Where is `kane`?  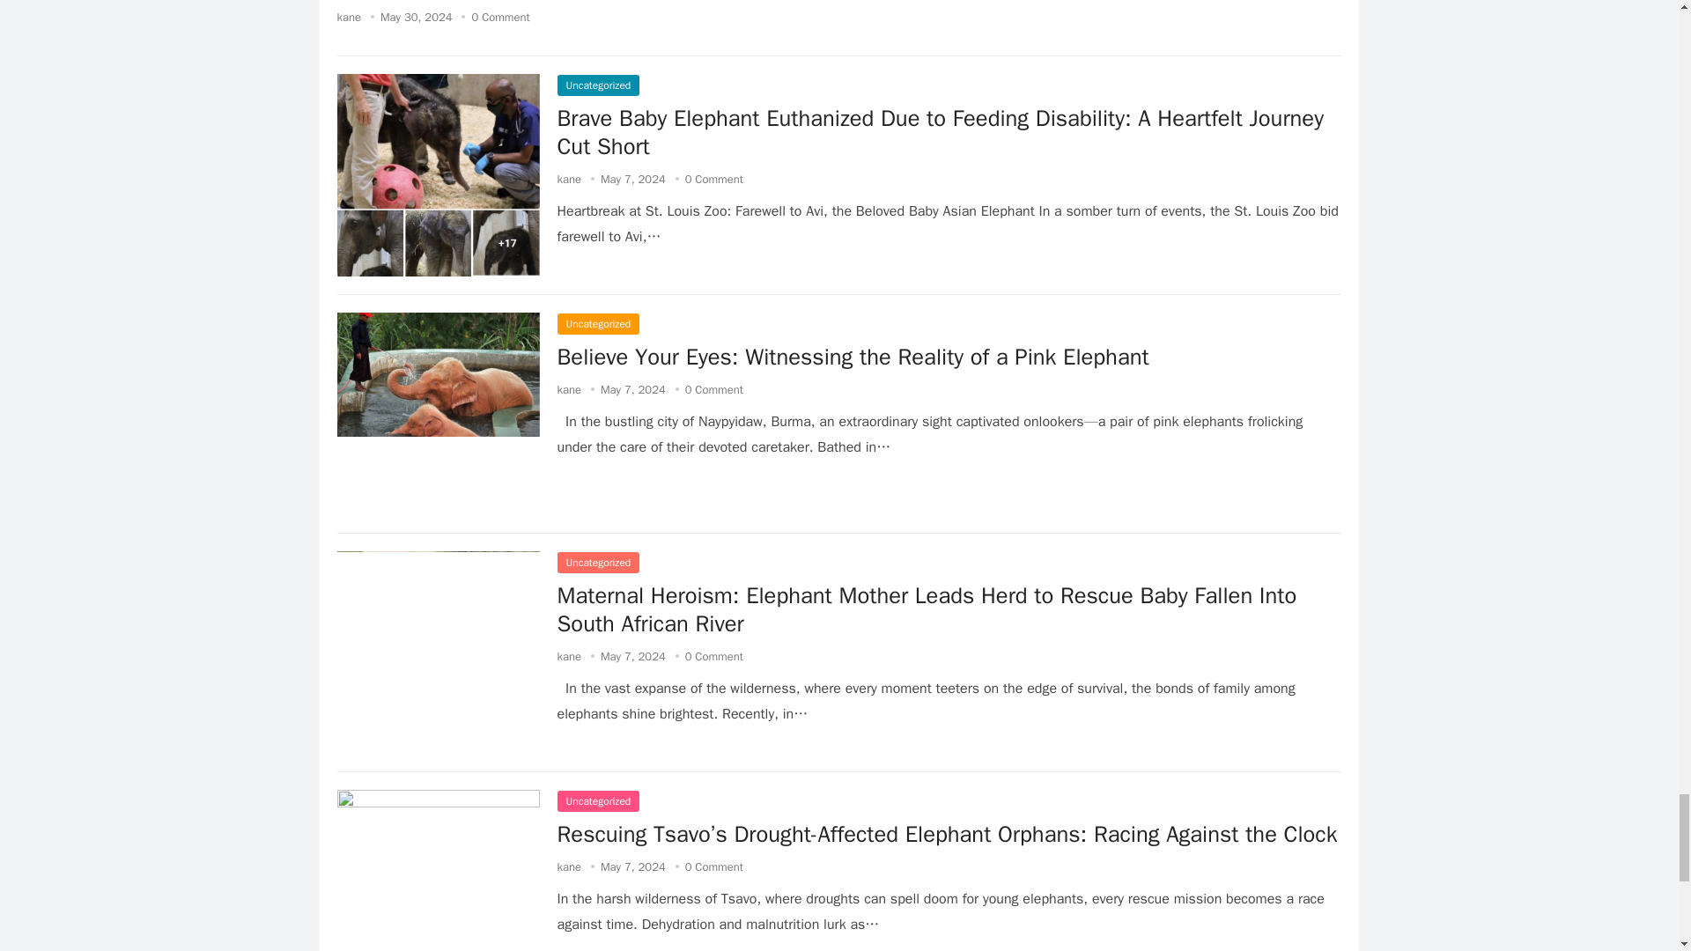
kane is located at coordinates (349, 17).